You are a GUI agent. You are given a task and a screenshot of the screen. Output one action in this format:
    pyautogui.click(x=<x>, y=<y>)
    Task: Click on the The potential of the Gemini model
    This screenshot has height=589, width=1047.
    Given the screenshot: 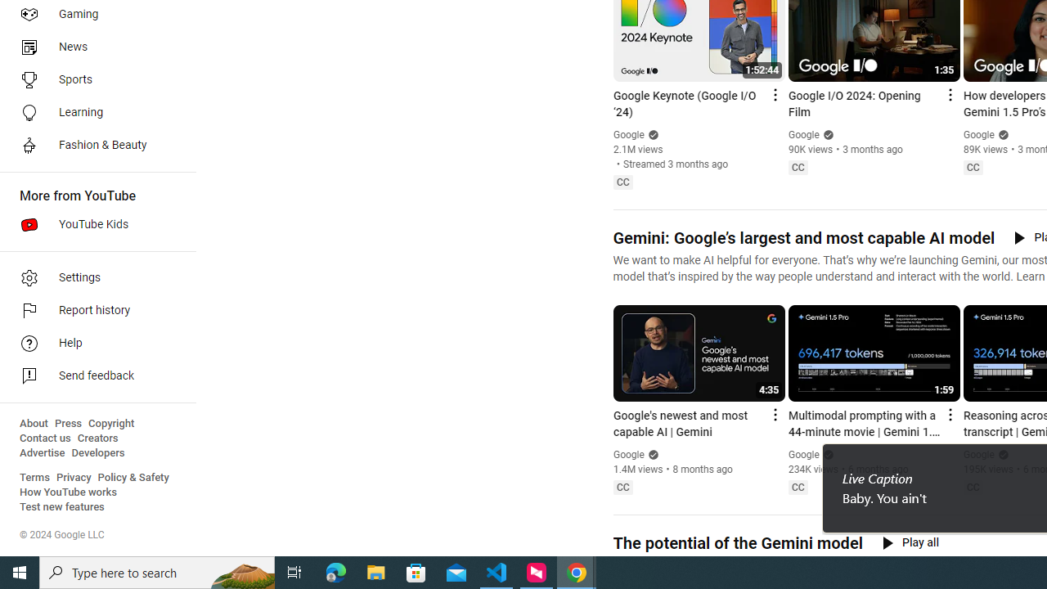 What is the action you would take?
    pyautogui.click(x=737, y=543)
    